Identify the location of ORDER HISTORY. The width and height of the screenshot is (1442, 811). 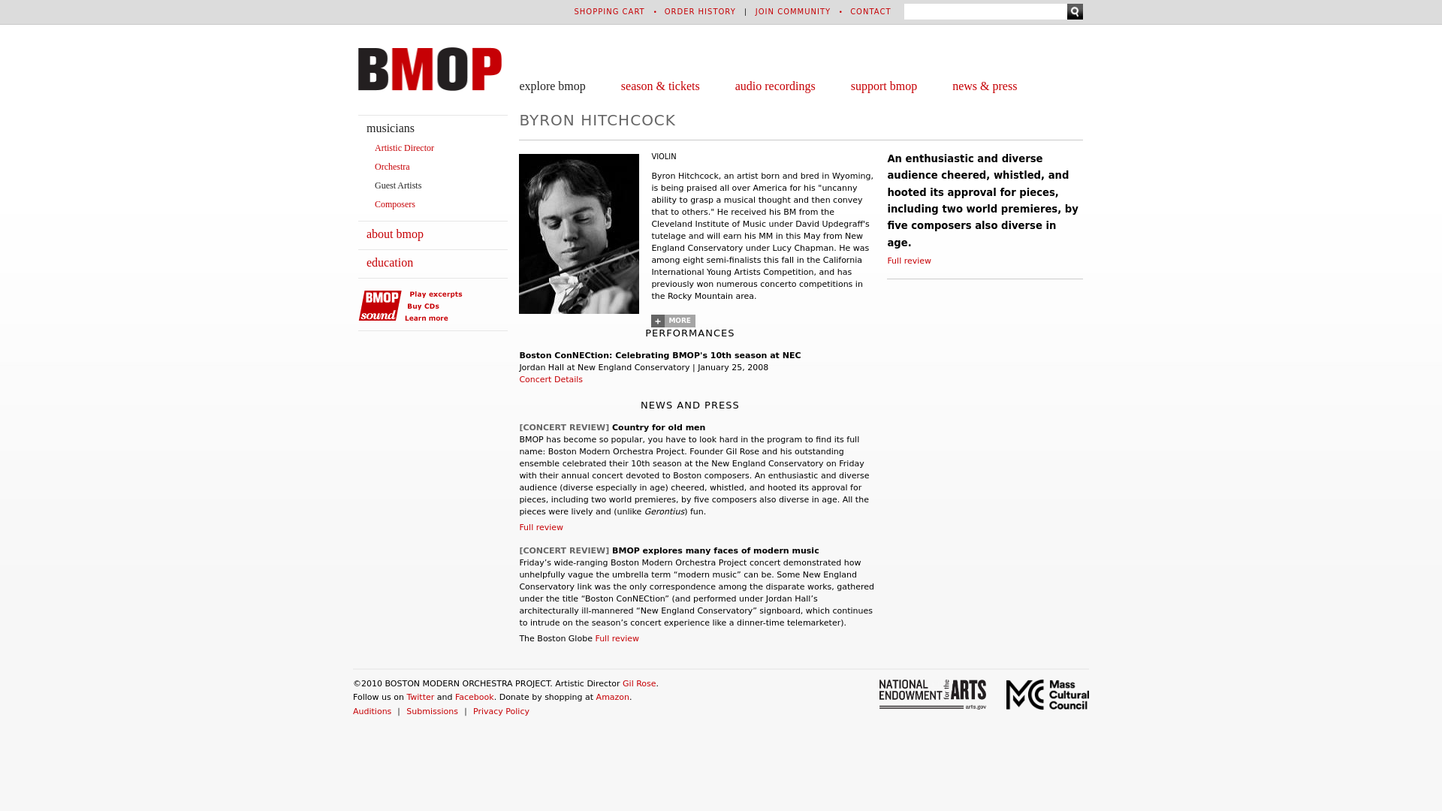
(700, 11).